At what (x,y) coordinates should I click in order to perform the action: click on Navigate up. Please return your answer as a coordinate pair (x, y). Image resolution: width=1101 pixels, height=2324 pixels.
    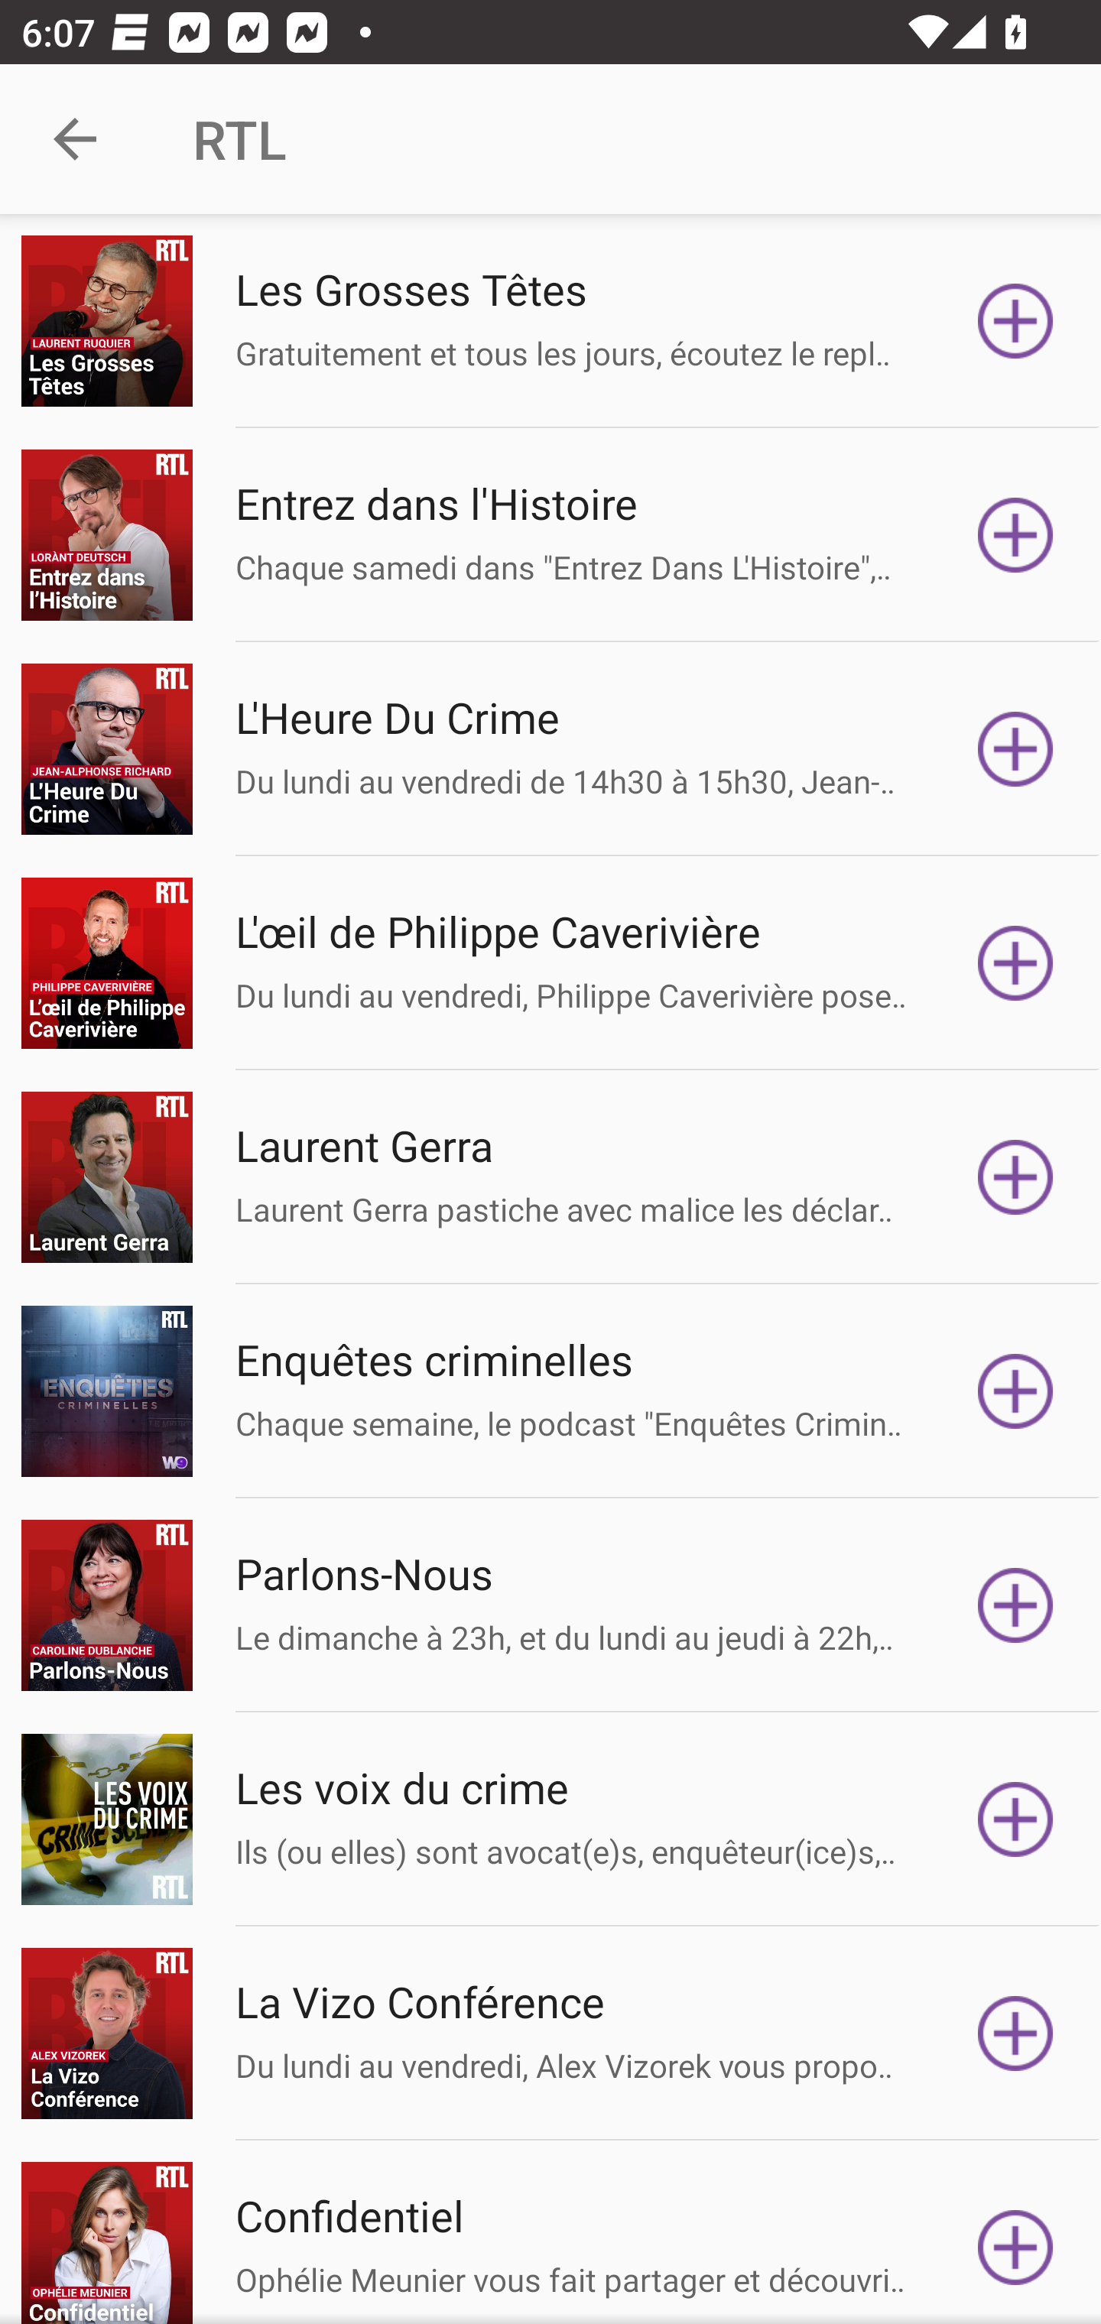
    Looking at the image, I should click on (75, 139).